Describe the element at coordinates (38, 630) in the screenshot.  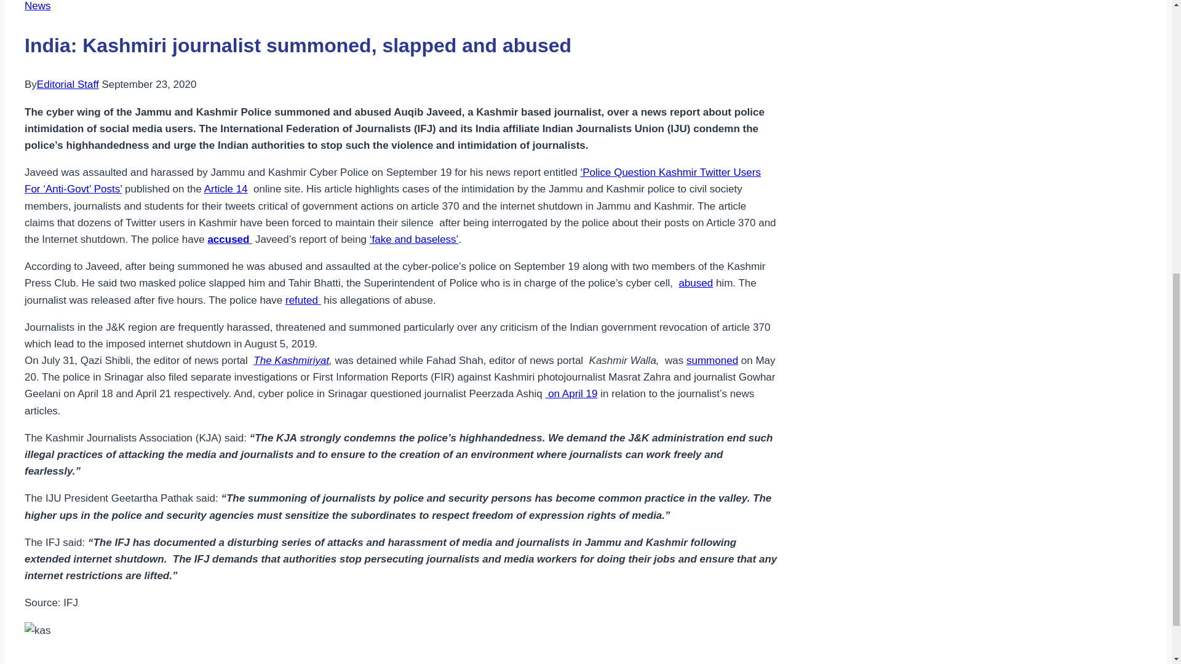
I see `India: Kashmiri journalist summoned, slapped and abused 1` at that location.